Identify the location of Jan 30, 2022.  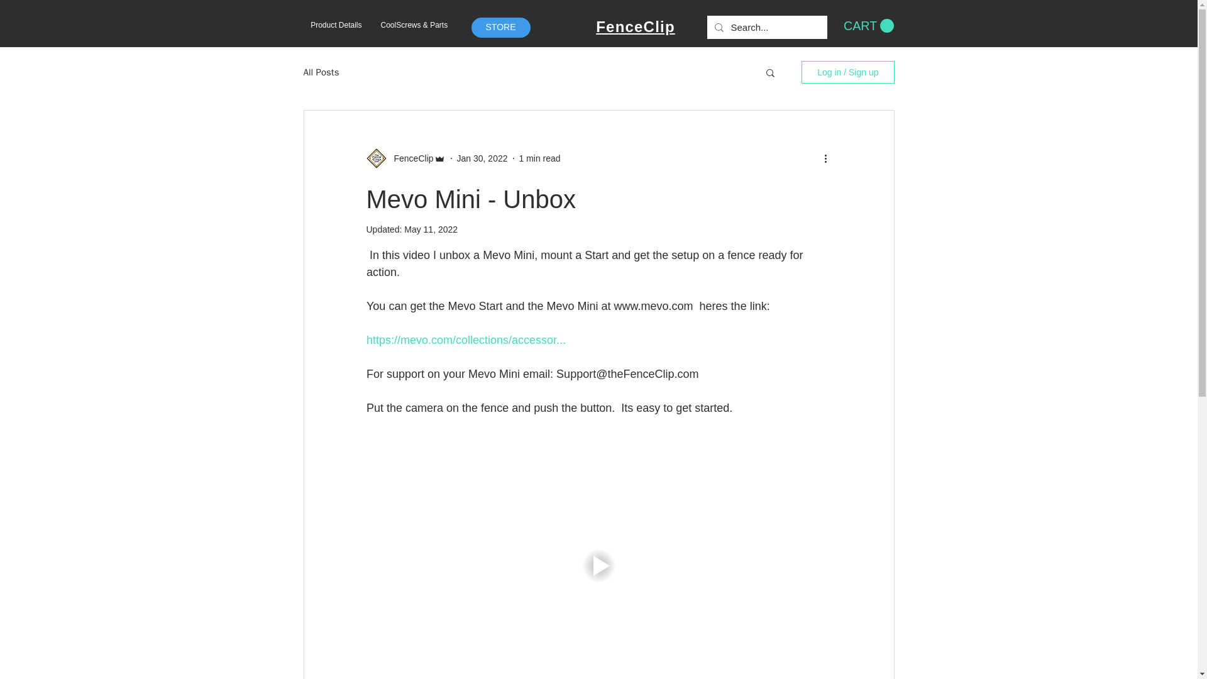
(483, 158).